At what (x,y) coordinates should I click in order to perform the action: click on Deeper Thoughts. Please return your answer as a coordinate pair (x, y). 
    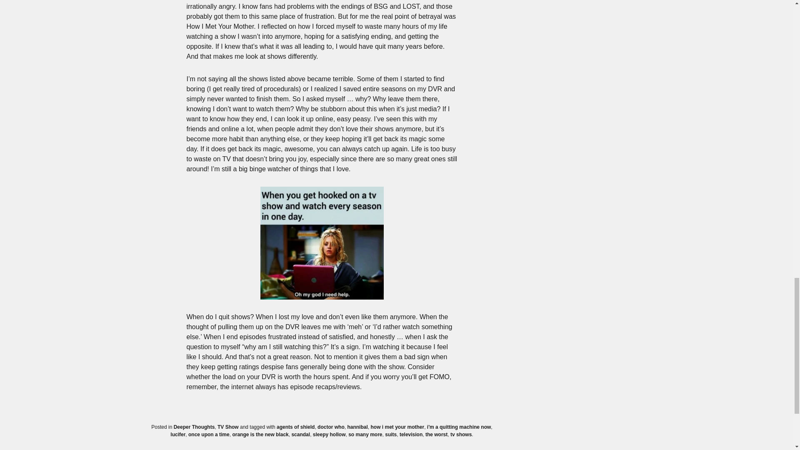
    Looking at the image, I should click on (194, 427).